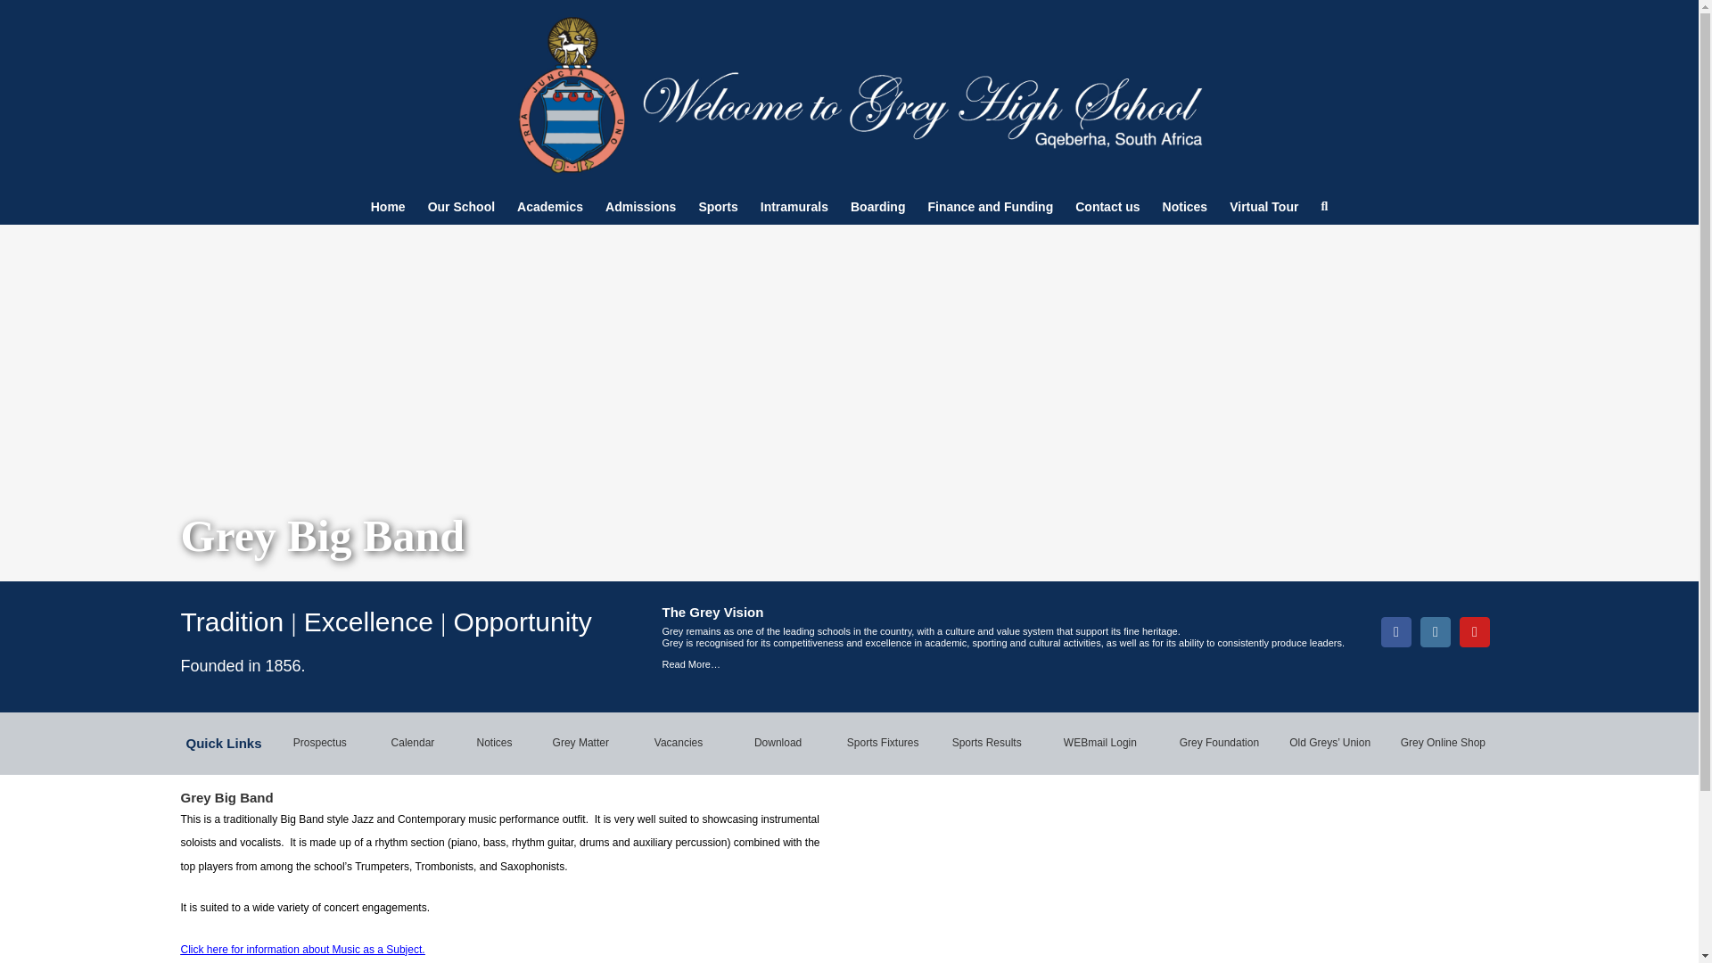 This screenshot has width=1712, height=963. I want to click on YouTube, so click(1475, 631).